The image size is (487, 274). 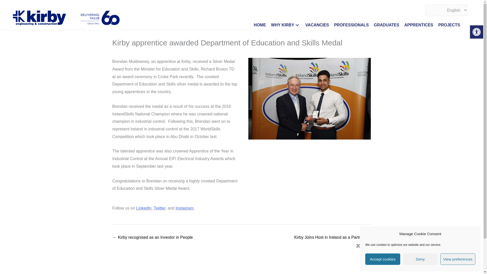 What do you see at coordinates (458, 259) in the screenshot?
I see `View preferences` at bounding box center [458, 259].